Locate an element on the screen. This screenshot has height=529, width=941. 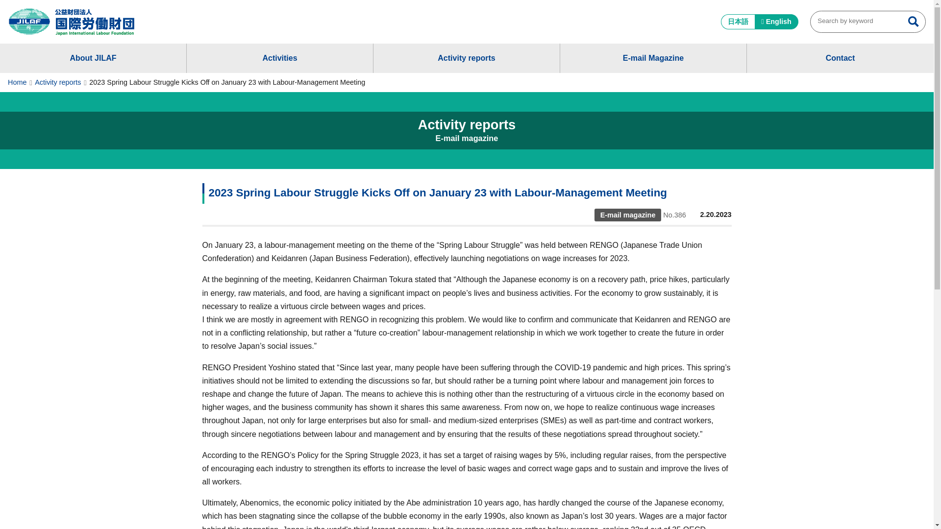
About JILAF is located at coordinates (93, 58).